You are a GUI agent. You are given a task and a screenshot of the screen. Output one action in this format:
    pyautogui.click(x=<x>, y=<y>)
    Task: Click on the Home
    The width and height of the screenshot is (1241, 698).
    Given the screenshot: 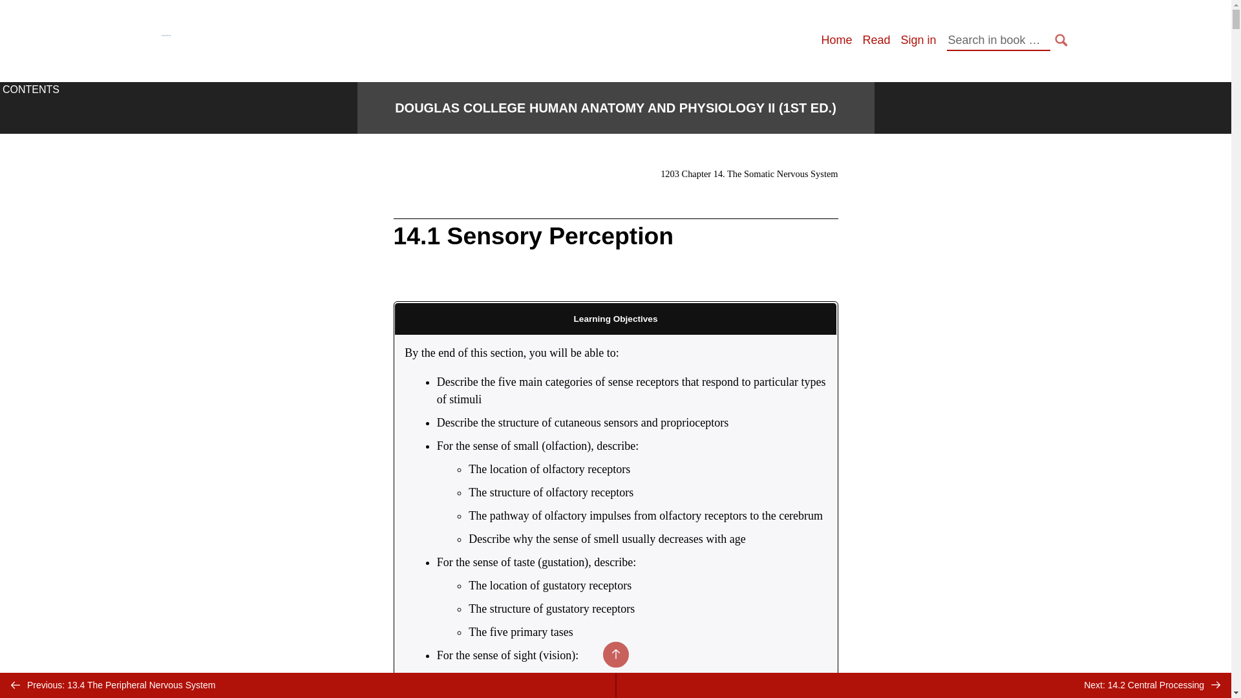 What is the action you would take?
    pyautogui.click(x=836, y=40)
    